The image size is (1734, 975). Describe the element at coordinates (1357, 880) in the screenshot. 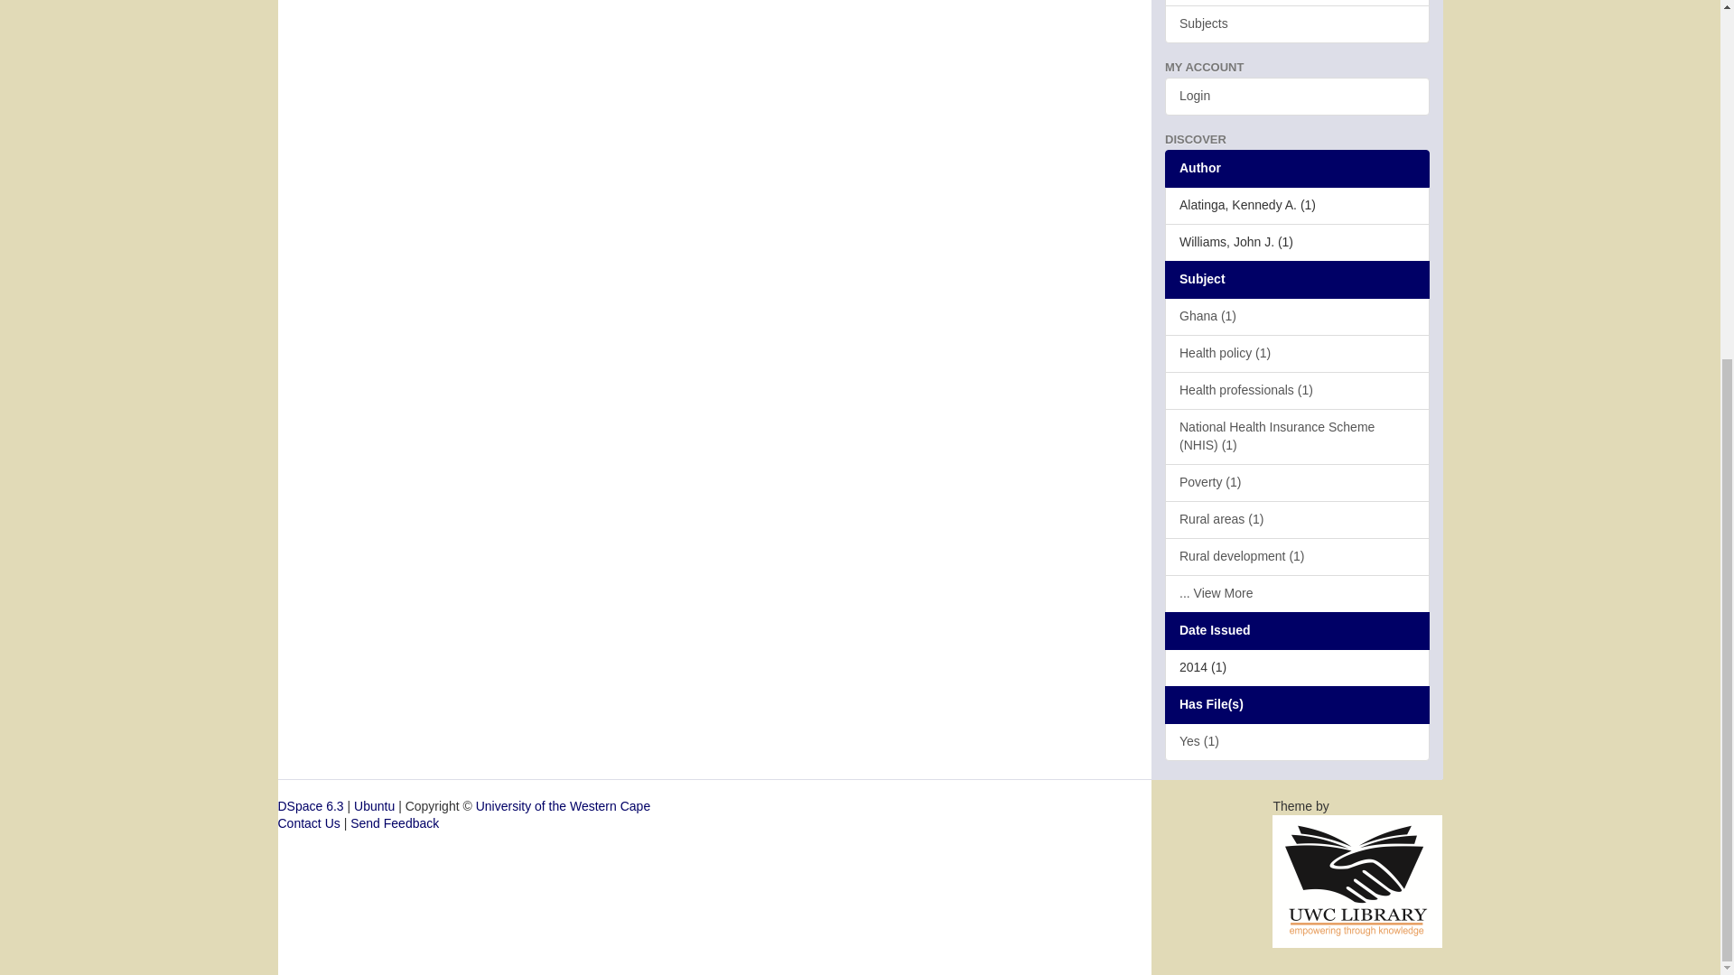

I see `Atmire NV` at that location.